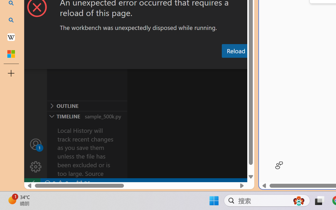 The height and width of the screenshot is (210, 336). What do you see at coordinates (183, 64) in the screenshot?
I see `Output (Ctrl+Shift+U)` at bounding box center [183, 64].